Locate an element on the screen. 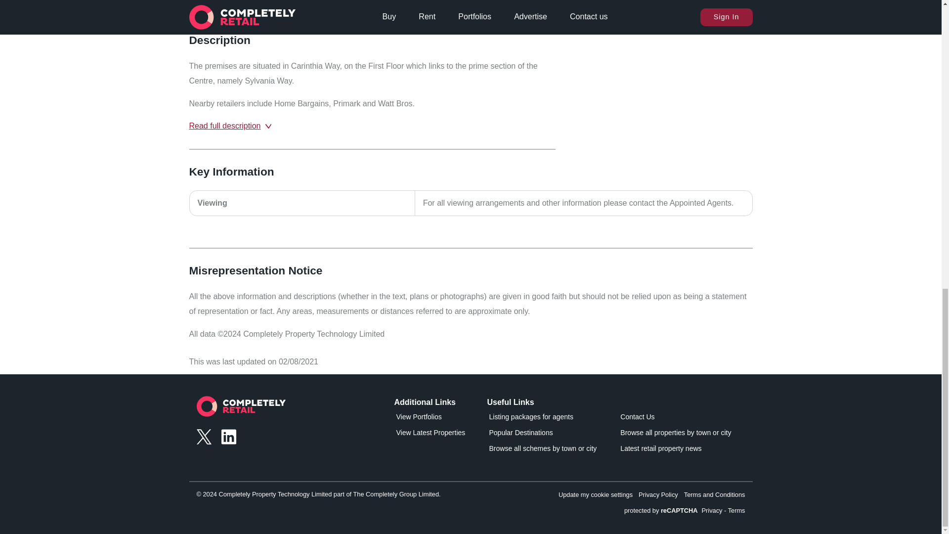 The image size is (949, 534). Browse all schemes by town or city is located at coordinates (543, 450).